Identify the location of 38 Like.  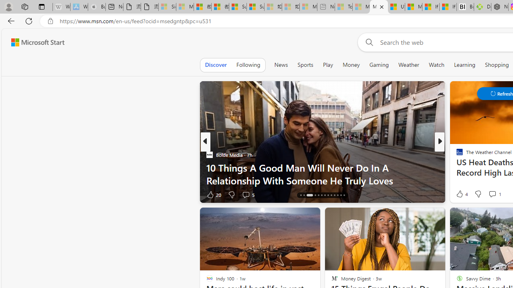
(460, 194).